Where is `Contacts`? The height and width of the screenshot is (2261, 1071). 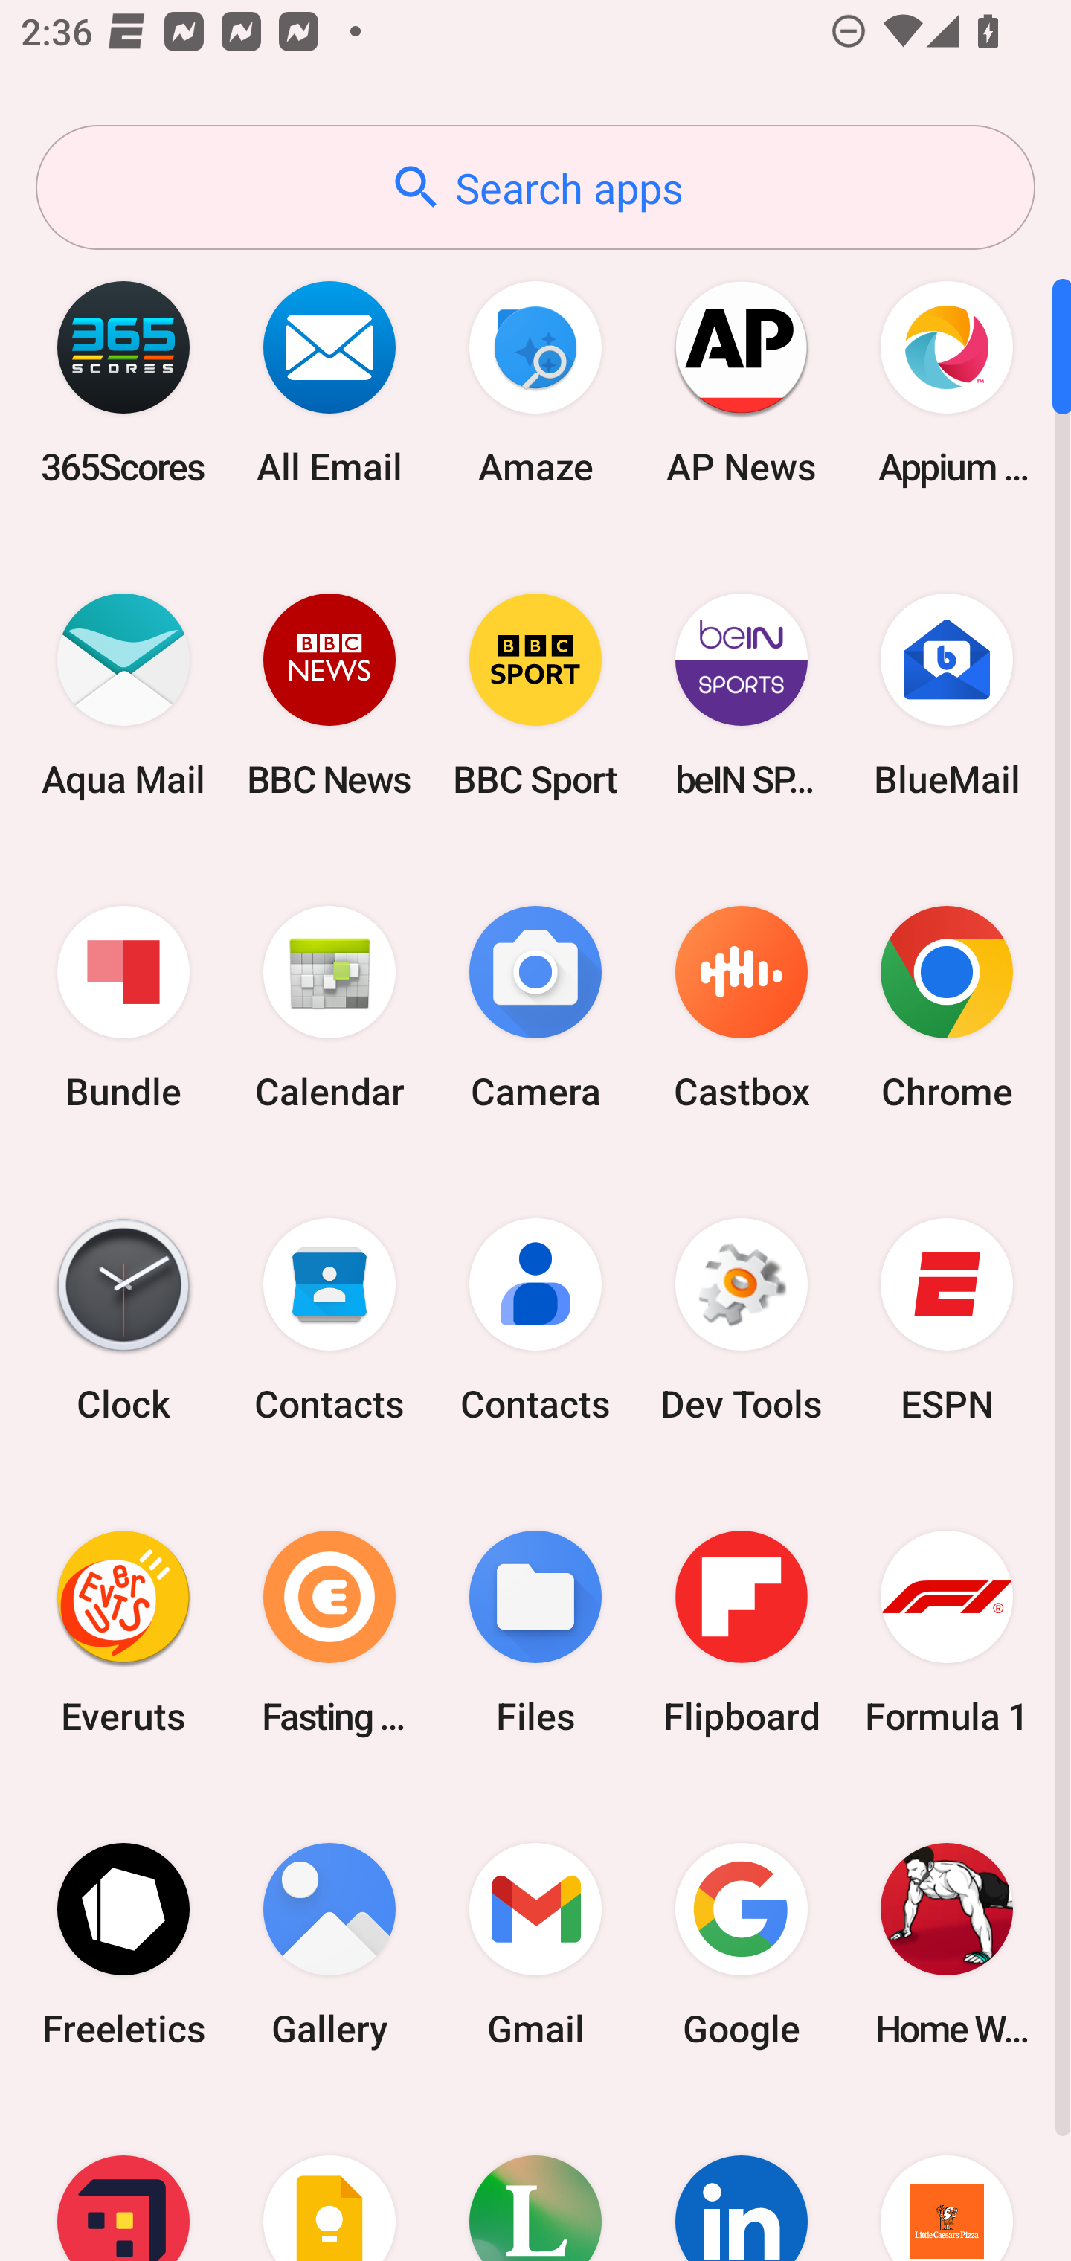 Contacts is located at coordinates (329, 1320).